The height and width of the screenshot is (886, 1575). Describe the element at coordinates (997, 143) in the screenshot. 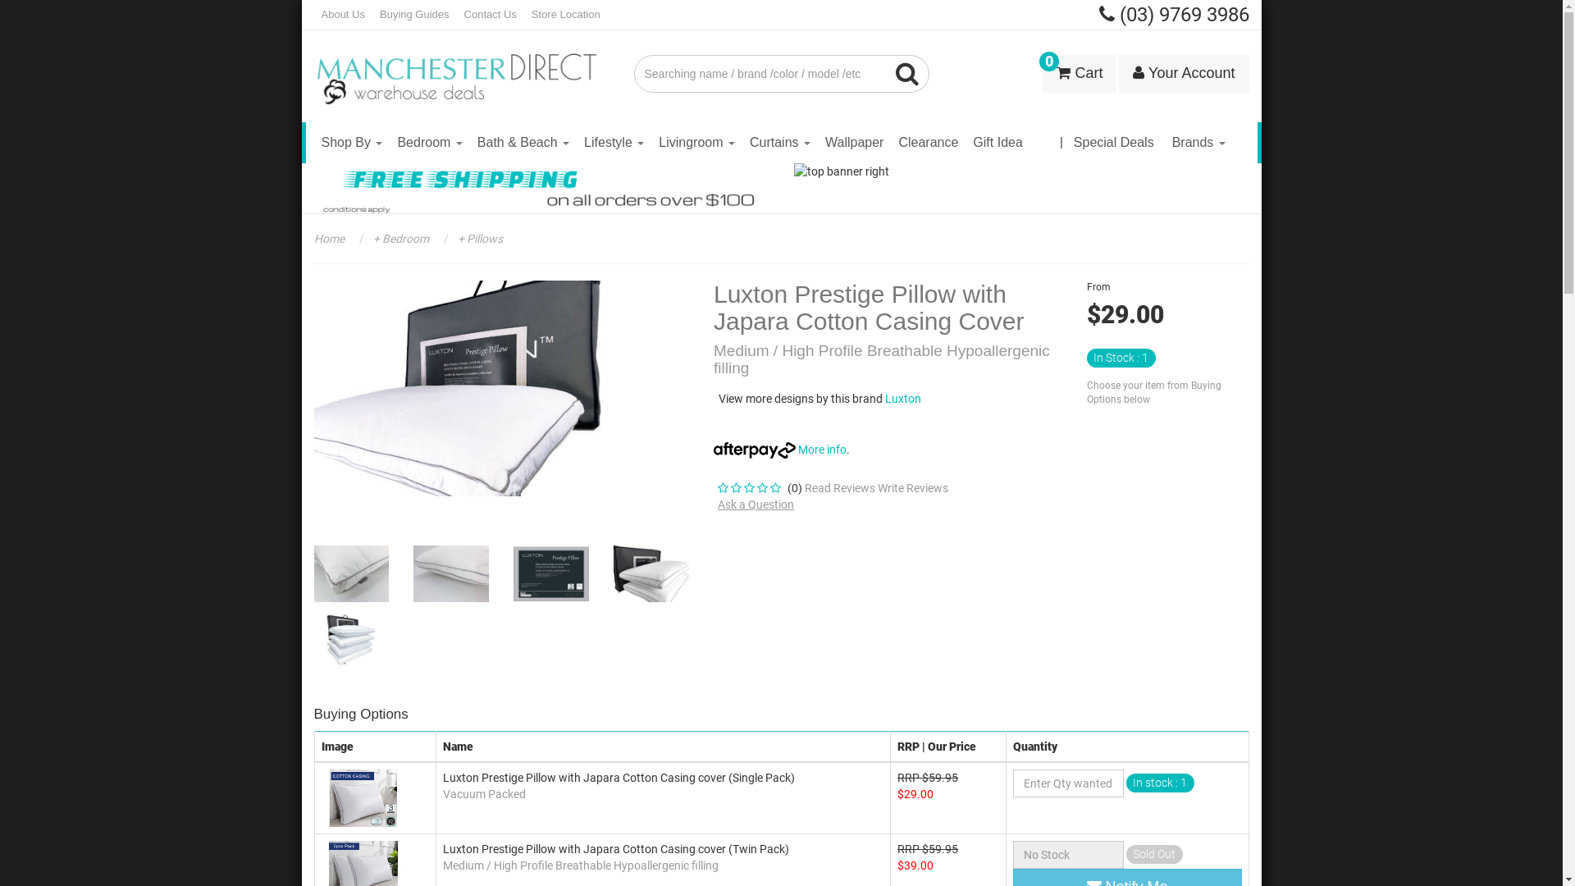

I see `Gift Idea` at that location.